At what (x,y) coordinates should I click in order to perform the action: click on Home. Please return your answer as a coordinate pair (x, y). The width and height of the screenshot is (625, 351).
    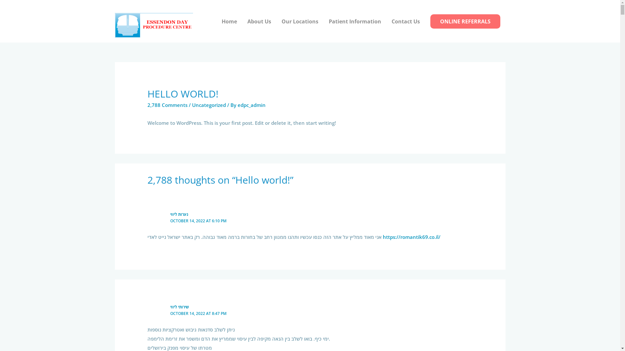
    Looking at the image, I should click on (229, 21).